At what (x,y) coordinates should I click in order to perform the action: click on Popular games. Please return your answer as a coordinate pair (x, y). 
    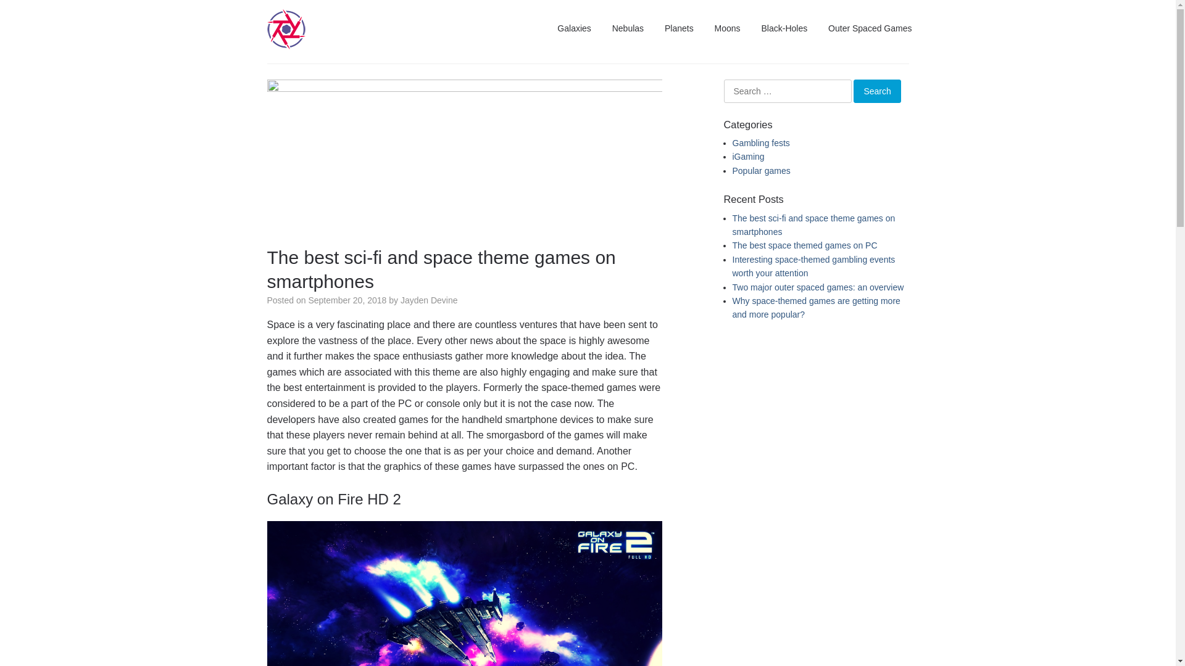
    Looking at the image, I should click on (761, 171).